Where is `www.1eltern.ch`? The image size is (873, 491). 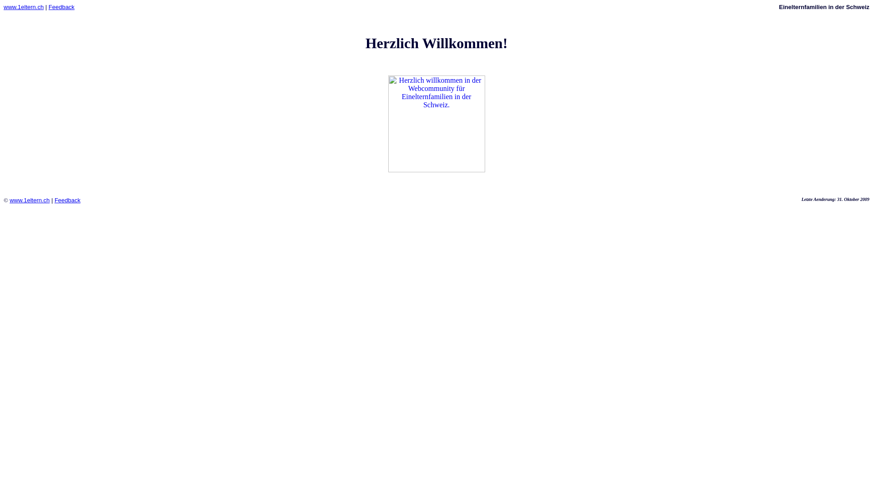
www.1eltern.ch is located at coordinates (30, 200).